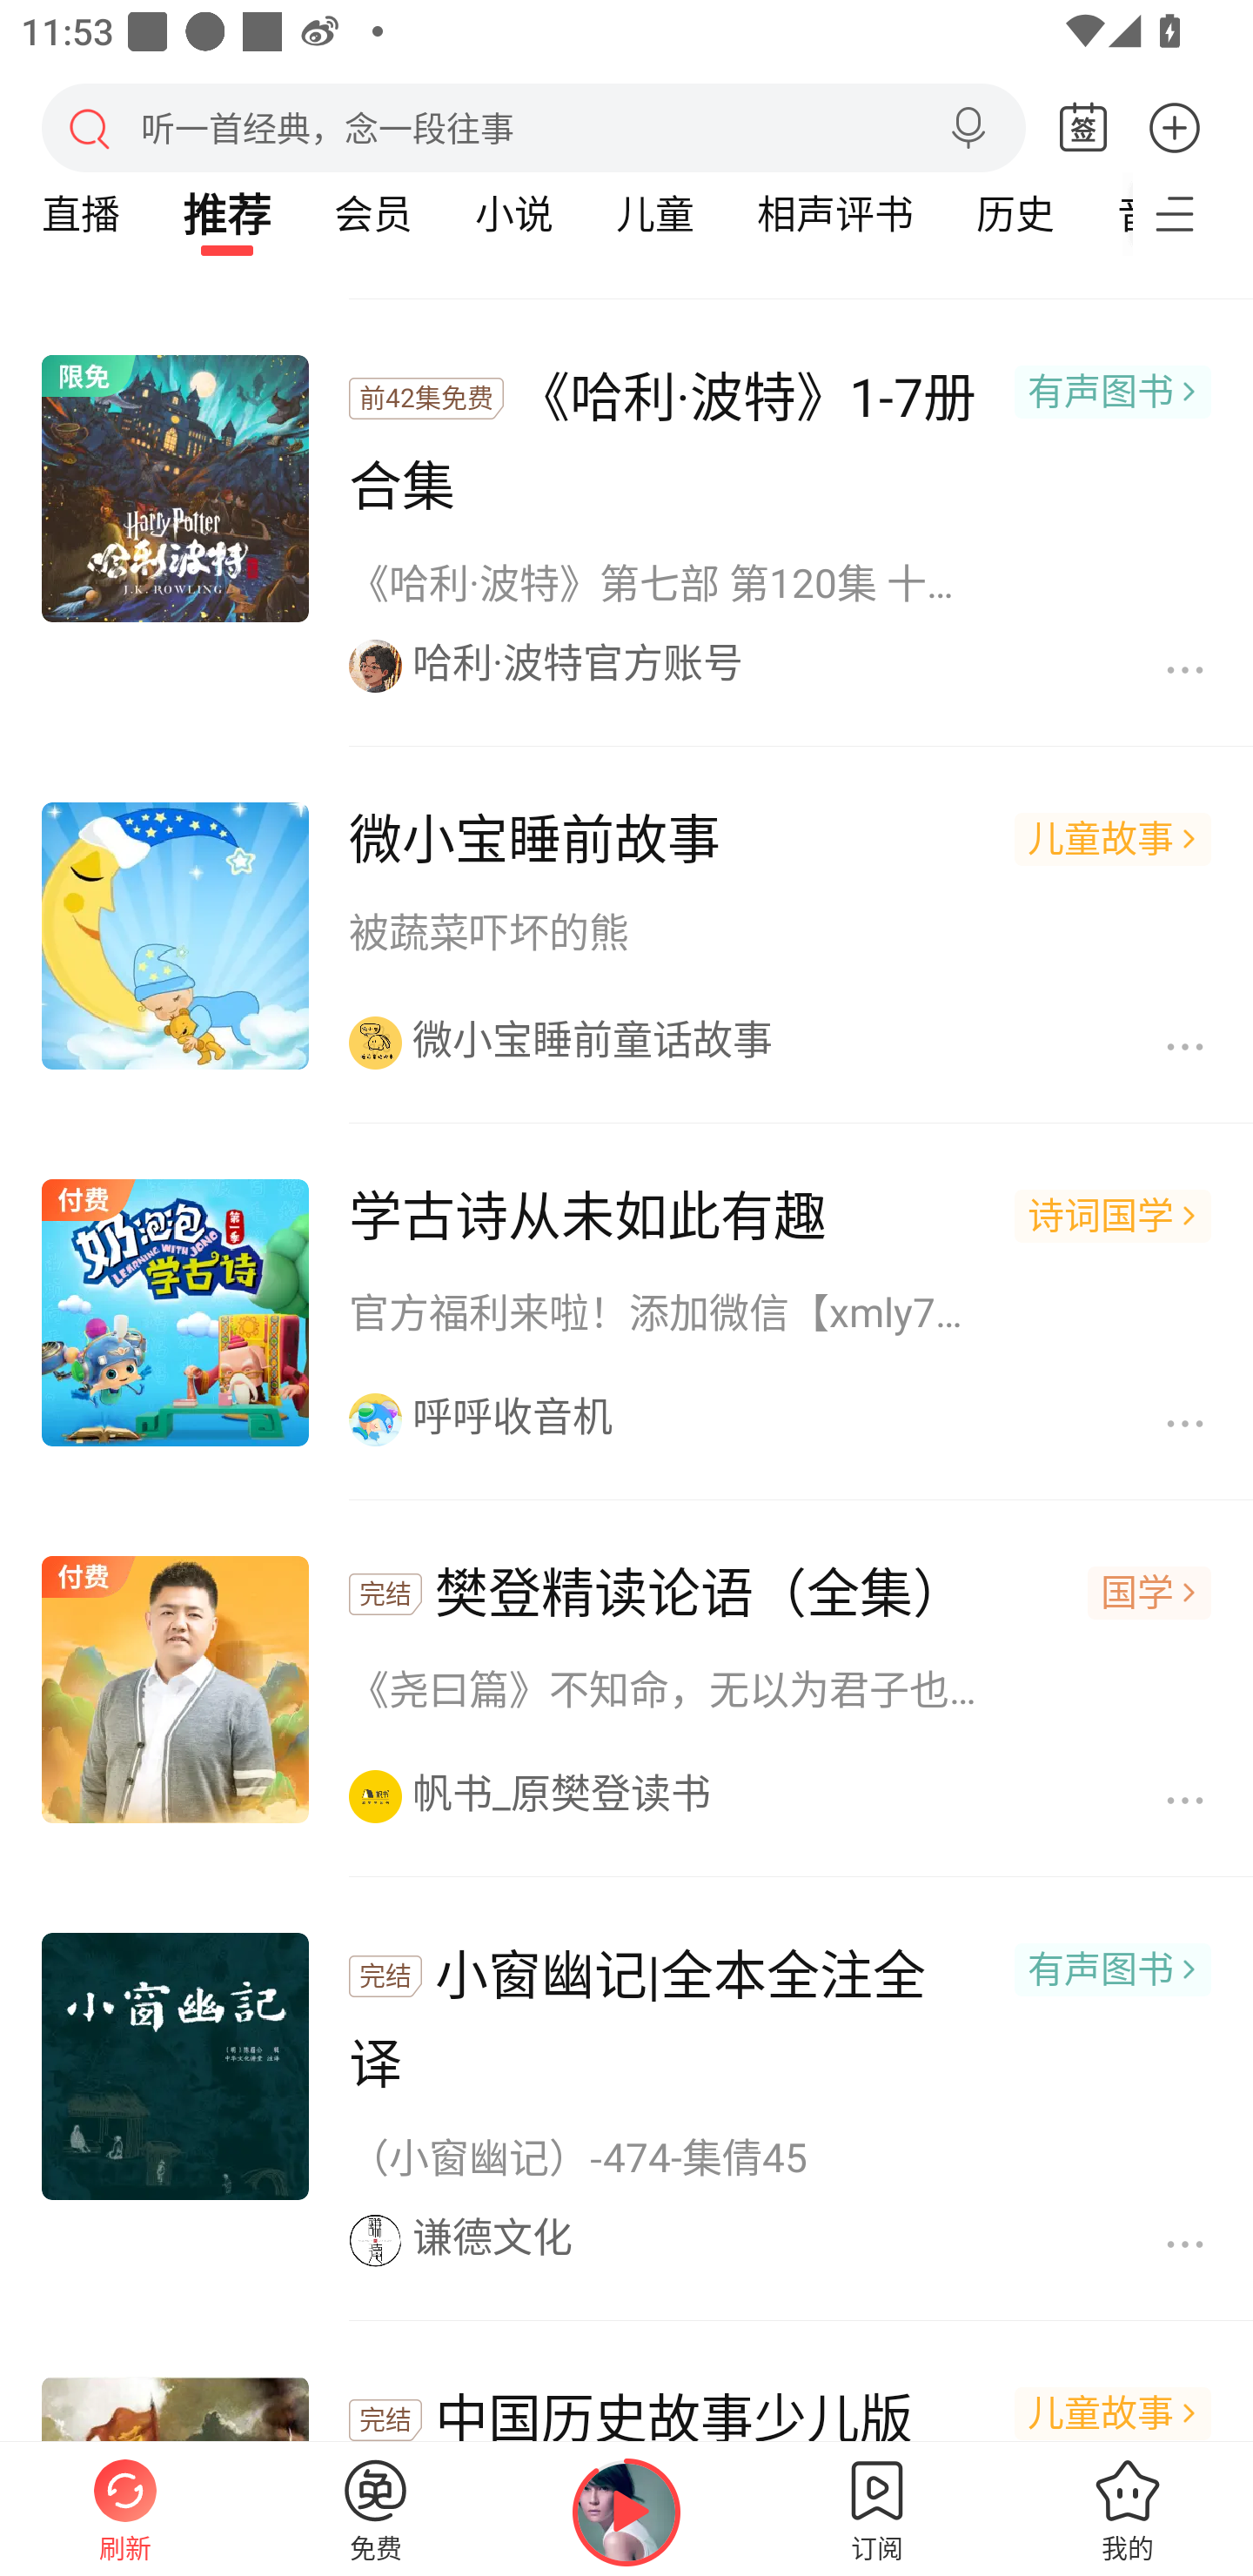  I want to click on 订阅, so click(877, 2508).